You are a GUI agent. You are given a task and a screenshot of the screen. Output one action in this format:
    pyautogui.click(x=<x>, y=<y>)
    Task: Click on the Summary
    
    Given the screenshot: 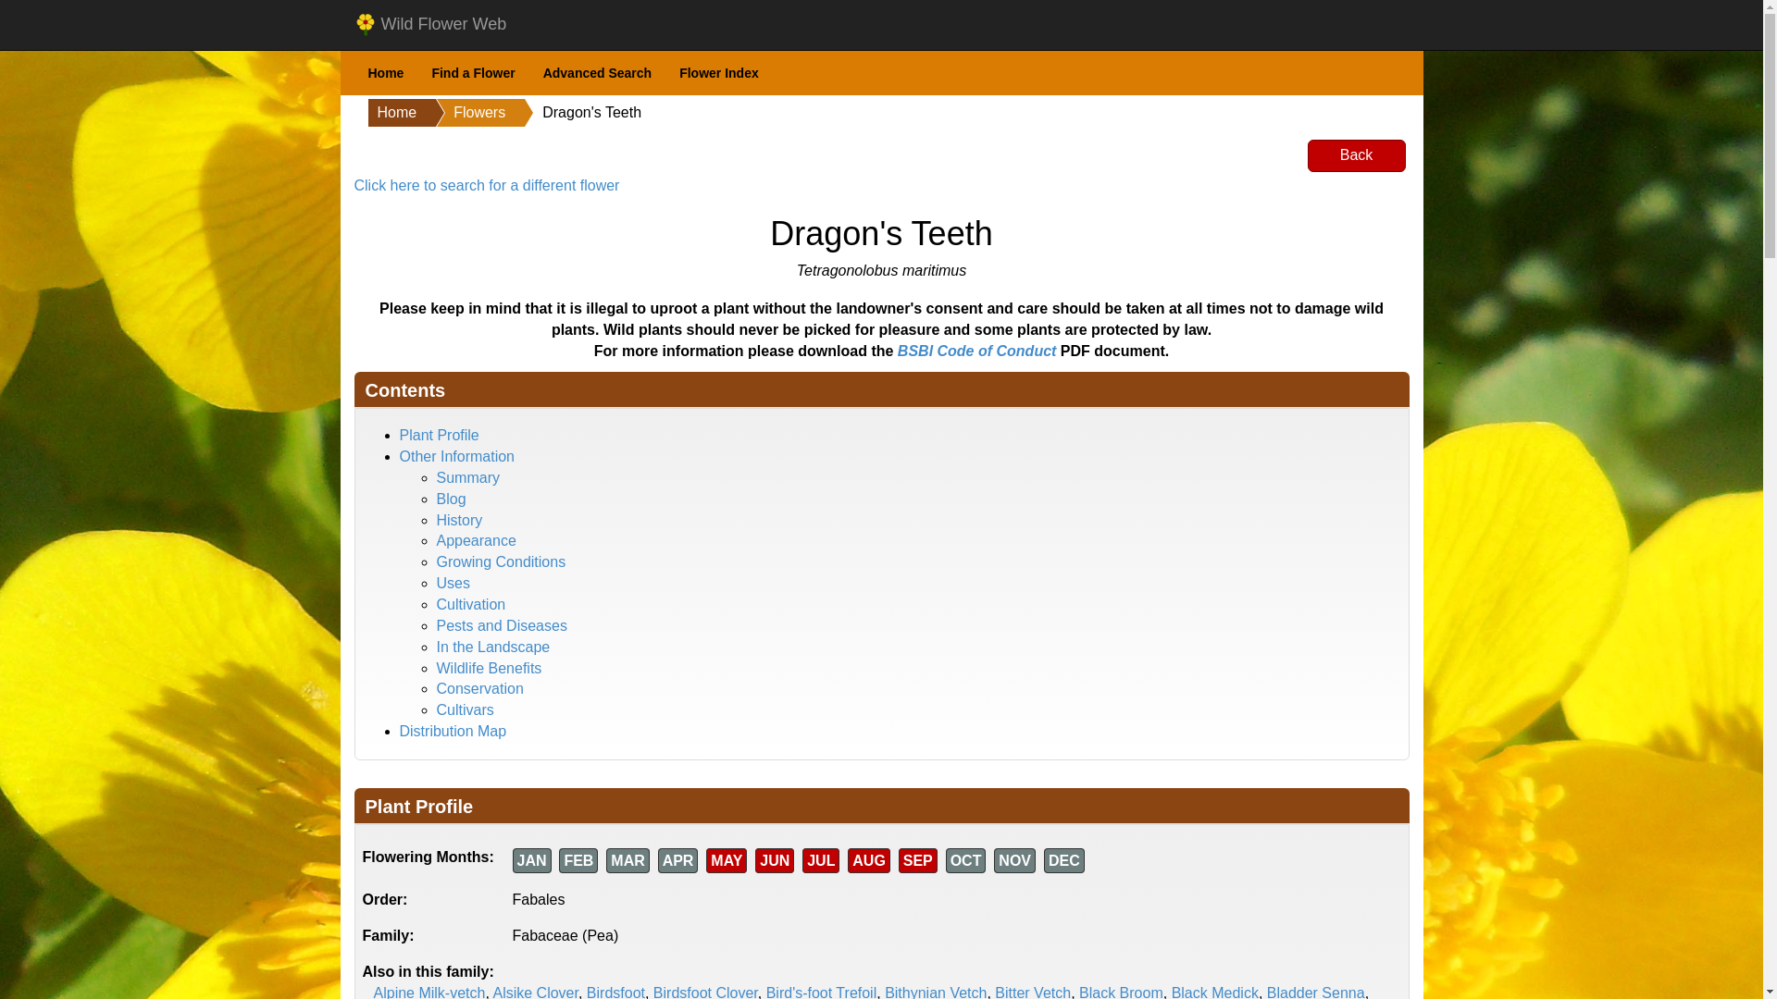 What is the action you would take?
    pyautogui.click(x=468, y=477)
    